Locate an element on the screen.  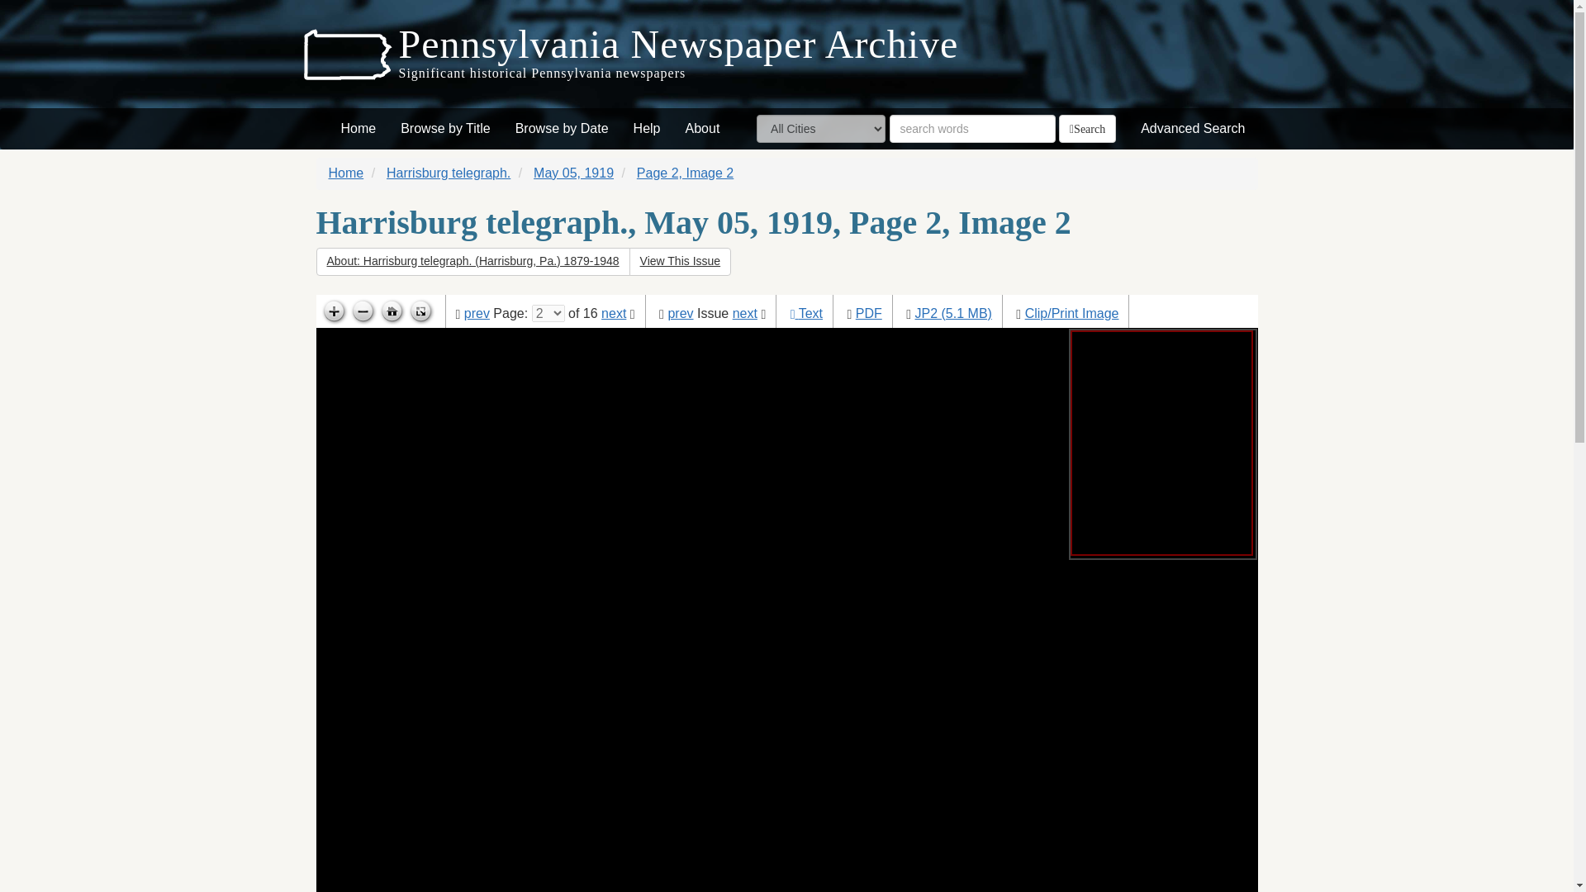
Advanced Search is located at coordinates (1193, 129).